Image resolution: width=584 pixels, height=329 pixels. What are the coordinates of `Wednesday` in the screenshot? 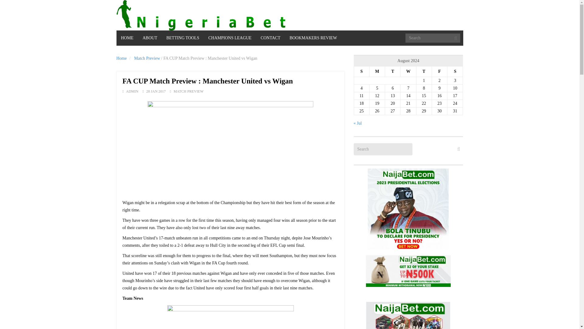 It's located at (408, 72).